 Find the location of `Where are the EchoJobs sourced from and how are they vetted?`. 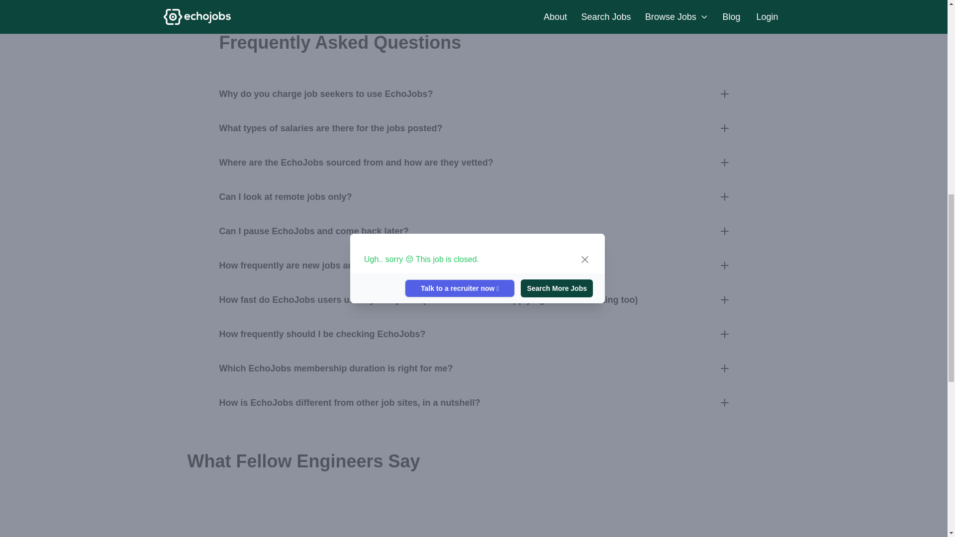

Where are the EchoJobs sourced from and how are they vetted? is located at coordinates (473, 162).